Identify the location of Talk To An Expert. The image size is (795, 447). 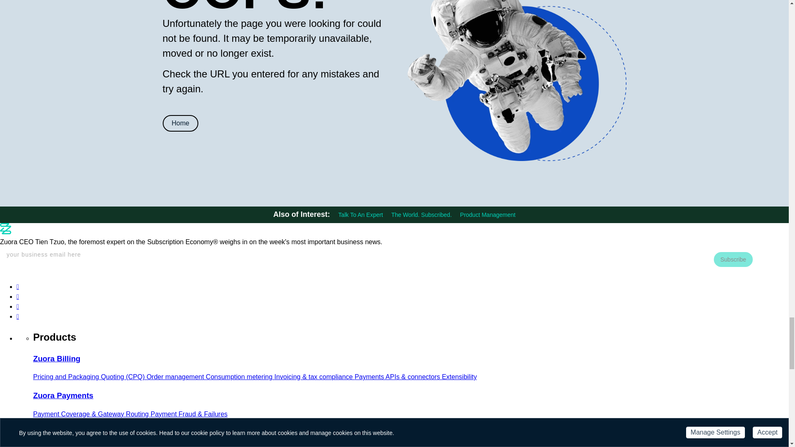
(361, 214).